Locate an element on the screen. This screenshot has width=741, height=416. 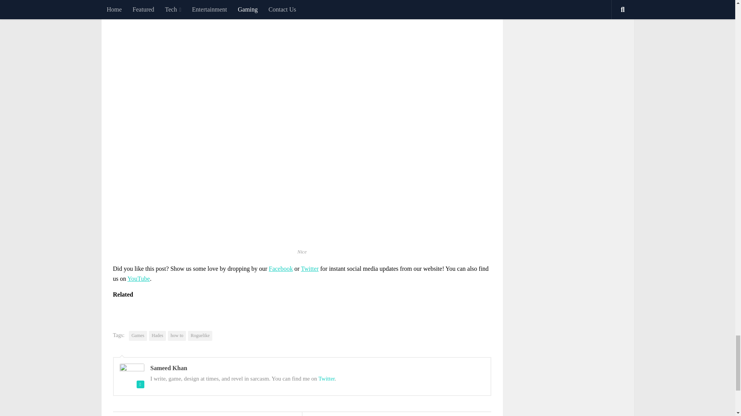
YouTube is located at coordinates (138, 278).